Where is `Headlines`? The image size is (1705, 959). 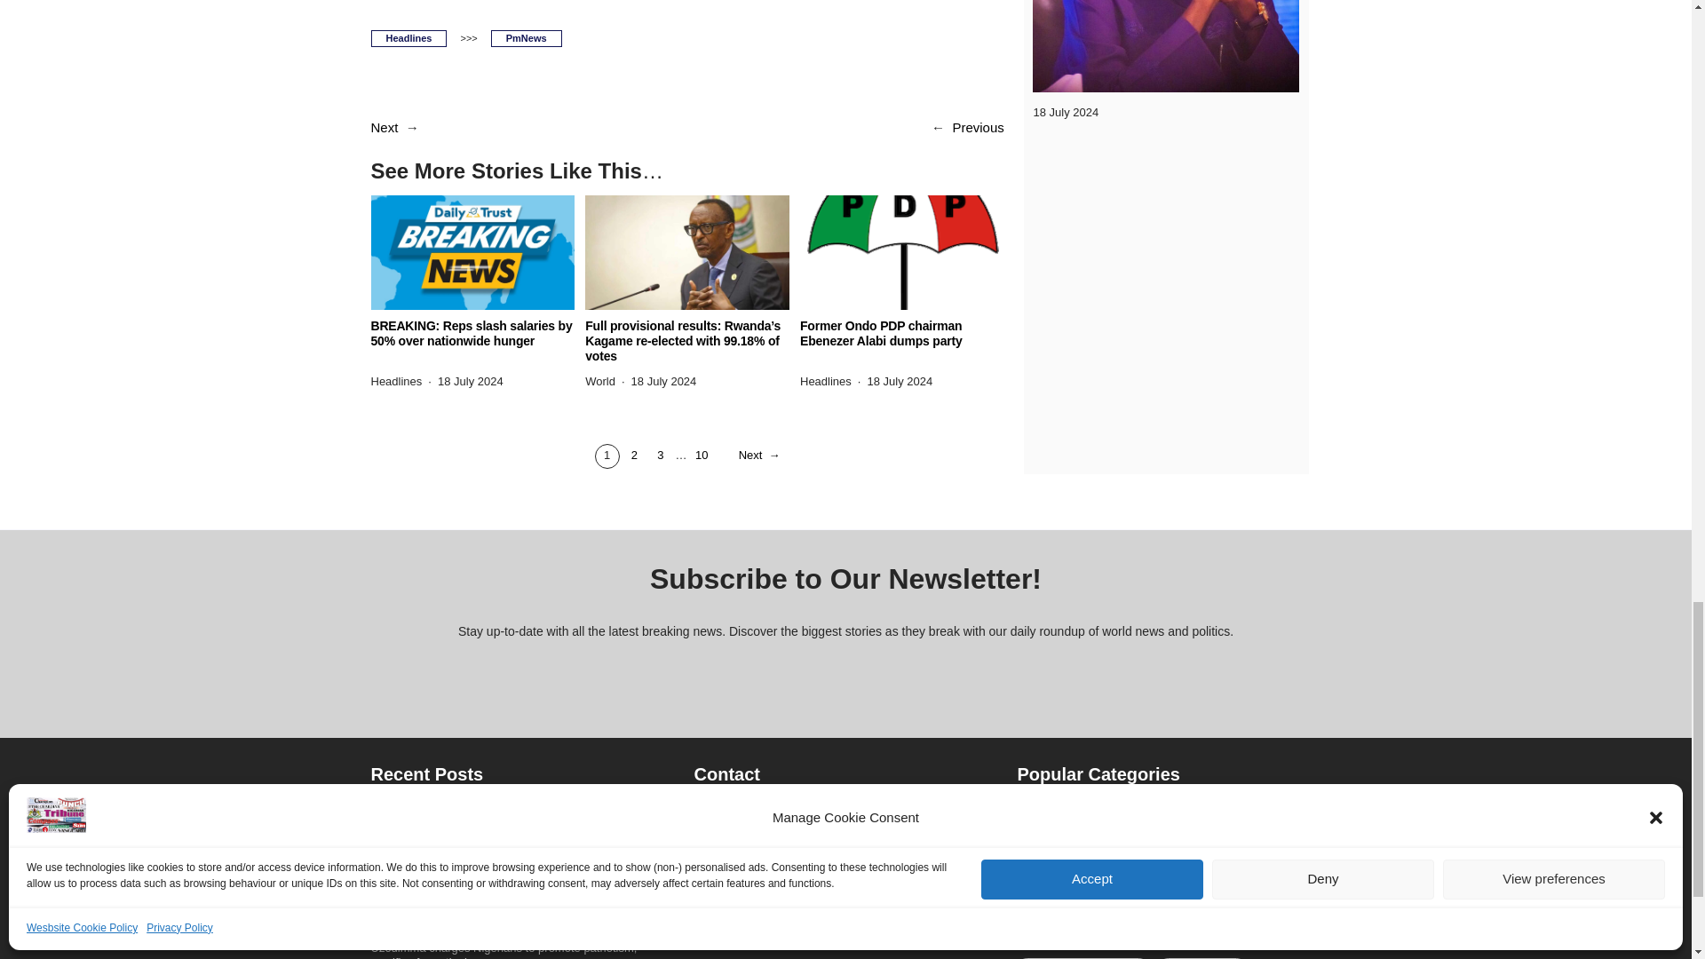
Headlines is located at coordinates (408, 37).